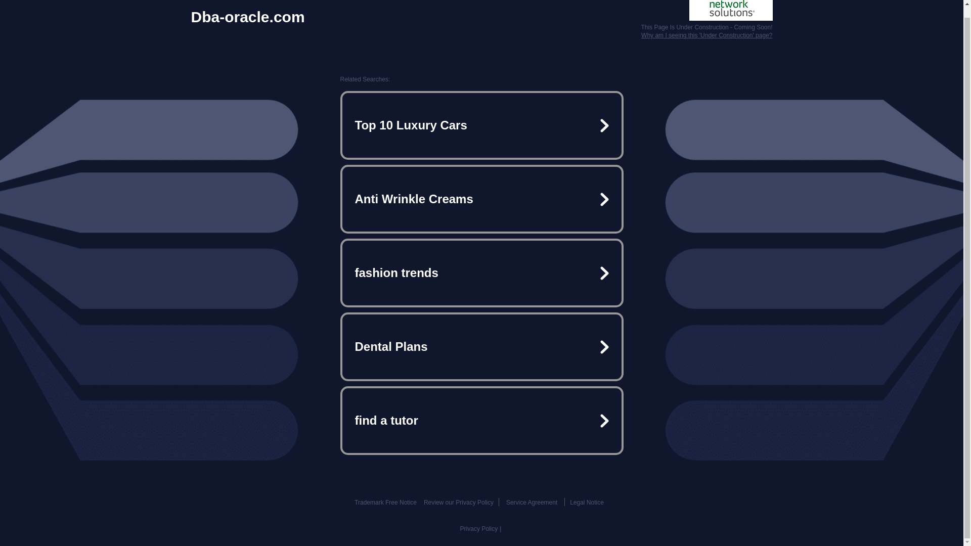  Describe the element at coordinates (481, 273) in the screenshot. I see `fashion trends` at that location.